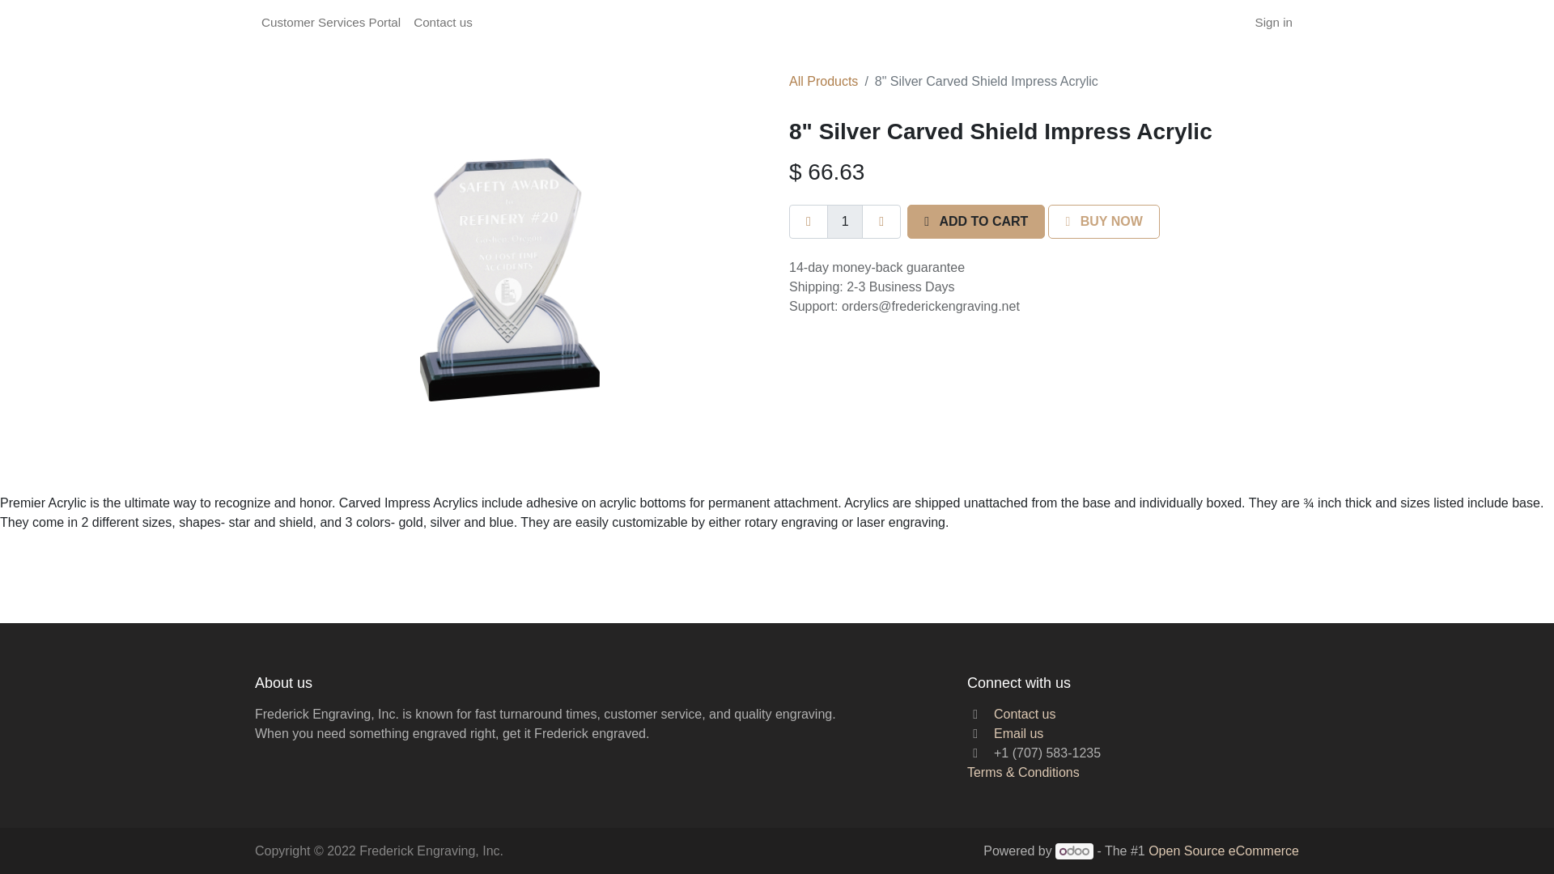 The width and height of the screenshot is (1554, 874). What do you see at coordinates (809, 221) in the screenshot?
I see `Remove one` at bounding box center [809, 221].